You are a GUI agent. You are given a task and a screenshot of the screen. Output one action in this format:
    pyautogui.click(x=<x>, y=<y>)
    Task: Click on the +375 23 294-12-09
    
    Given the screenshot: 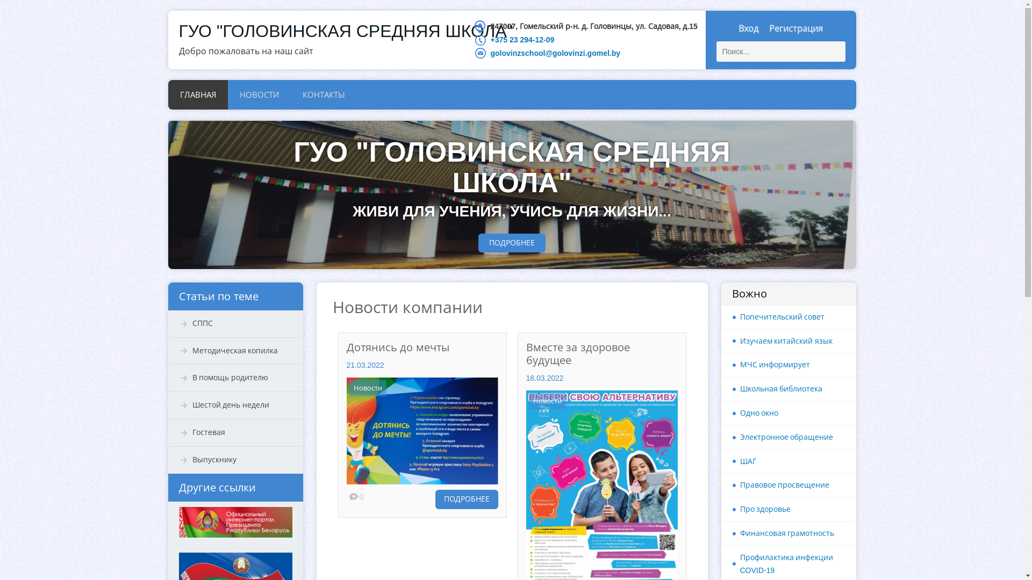 What is the action you would take?
    pyautogui.click(x=522, y=40)
    